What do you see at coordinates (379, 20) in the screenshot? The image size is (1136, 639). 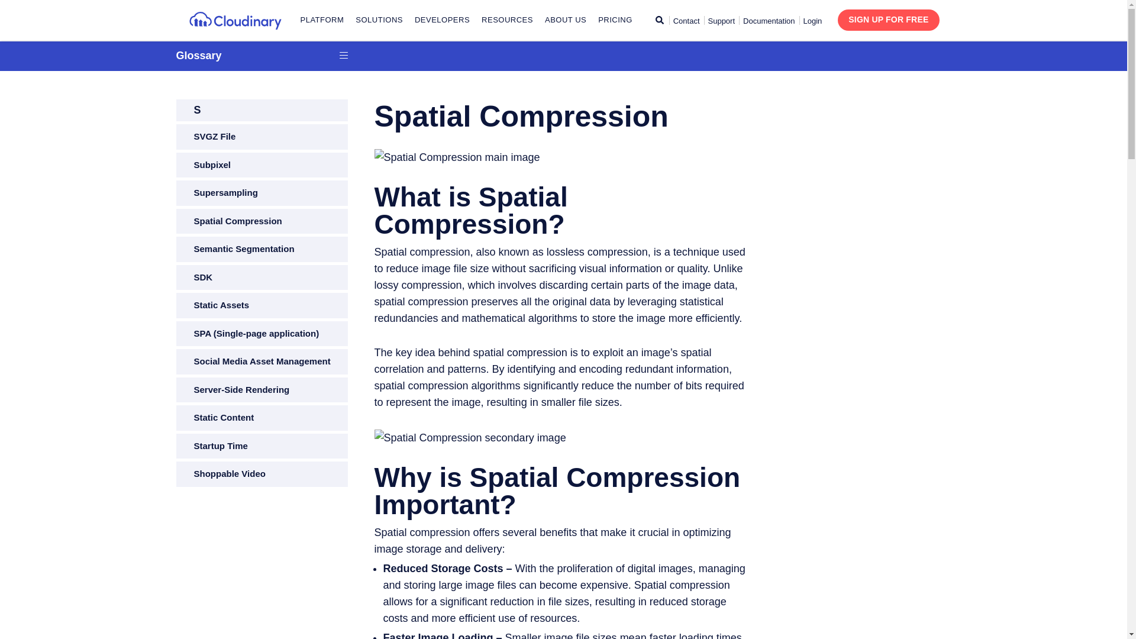 I see `SOLUTIONS` at bounding box center [379, 20].